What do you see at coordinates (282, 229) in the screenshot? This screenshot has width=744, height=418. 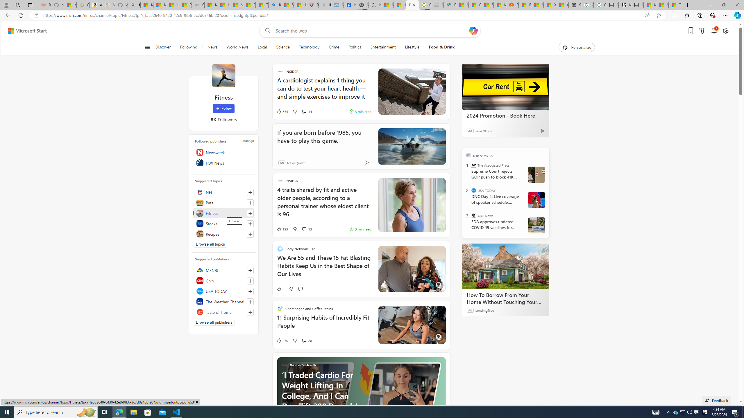 I see `199 Like` at bounding box center [282, 229].